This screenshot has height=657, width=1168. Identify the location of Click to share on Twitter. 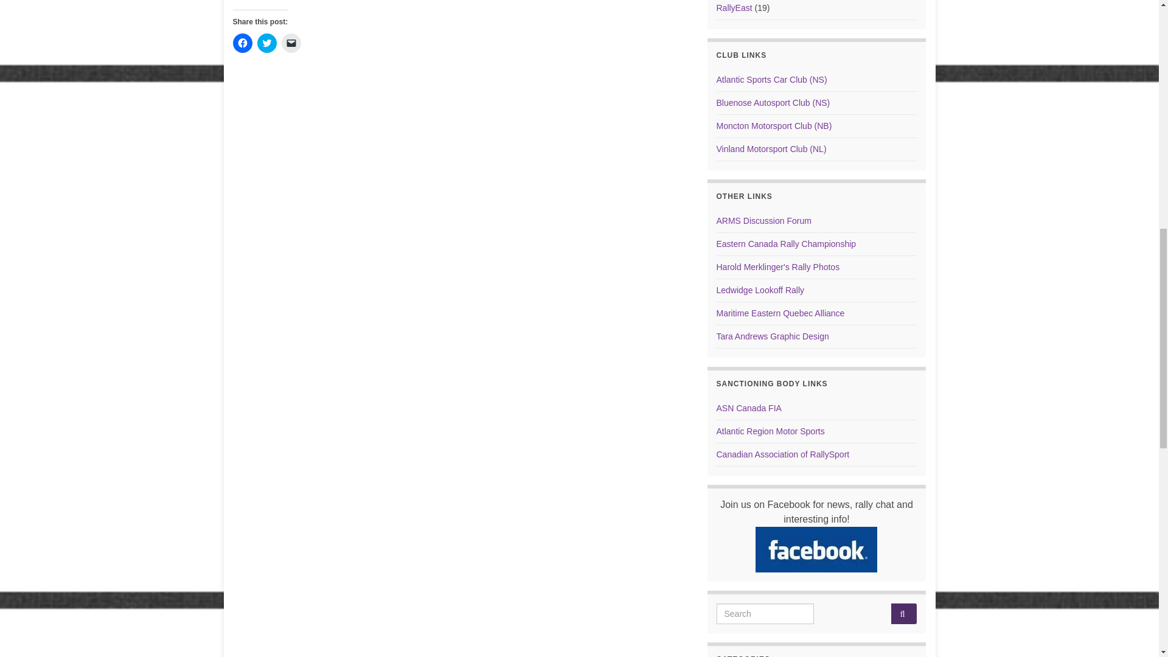
(266, 43).